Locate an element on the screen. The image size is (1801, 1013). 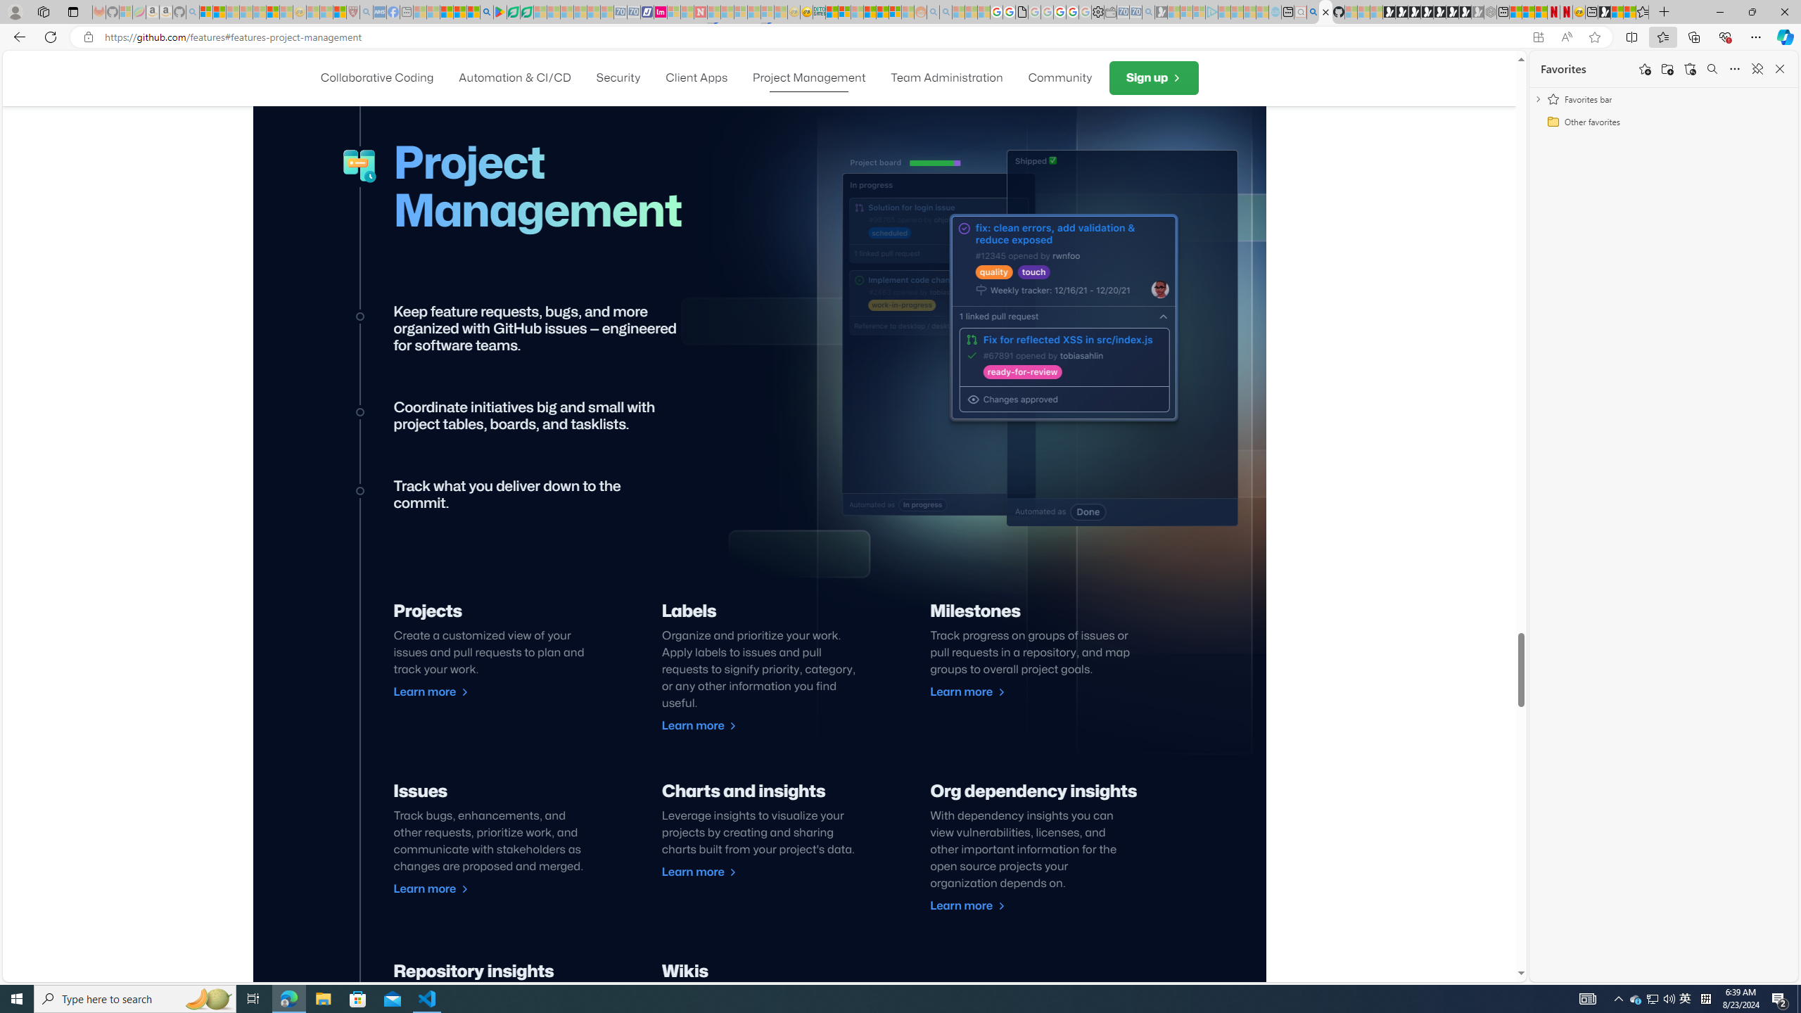
Community is located at coordinates (1060, 77).